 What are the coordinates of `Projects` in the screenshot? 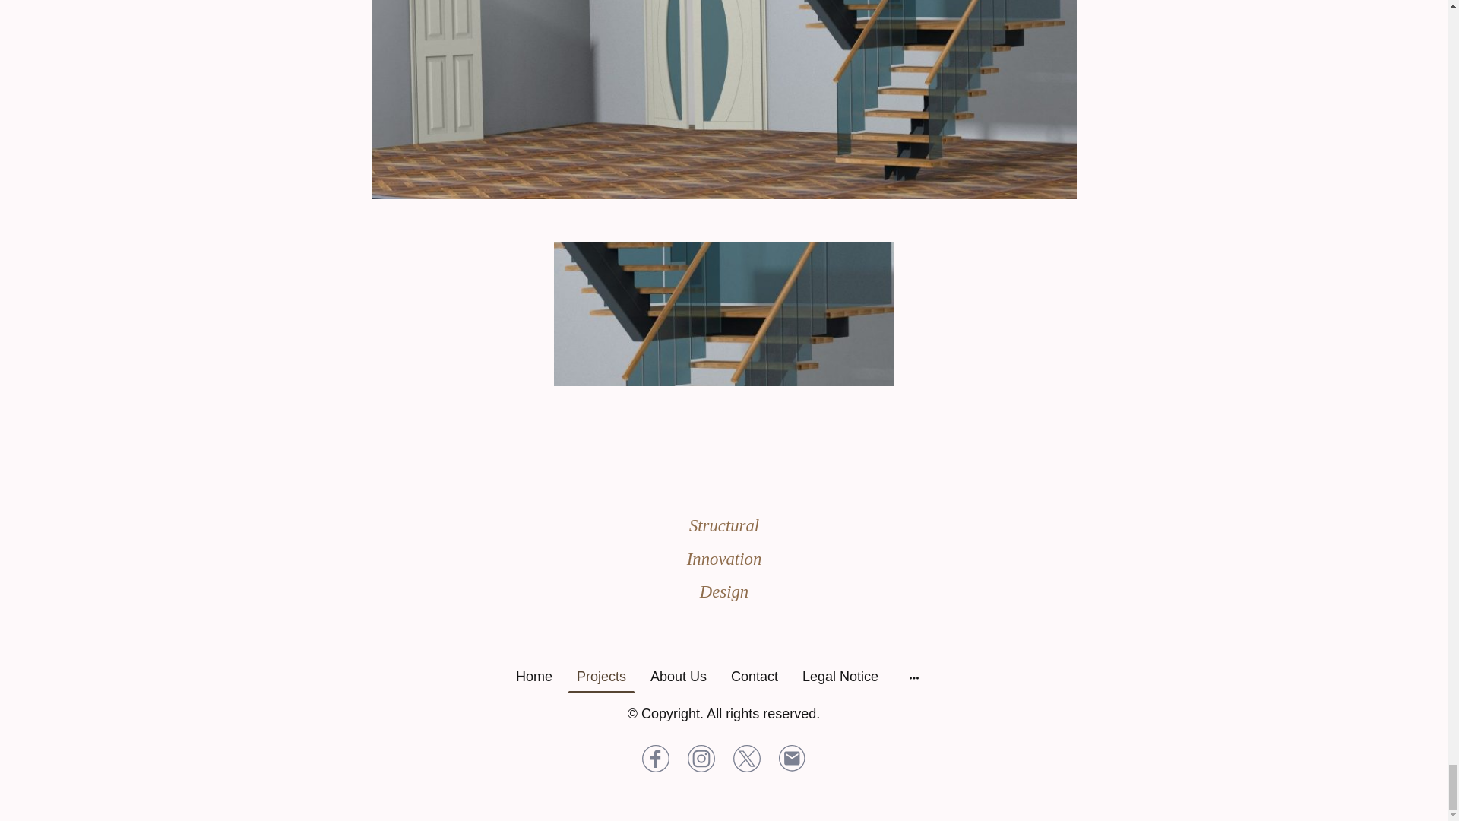 It's located at (600, 677).